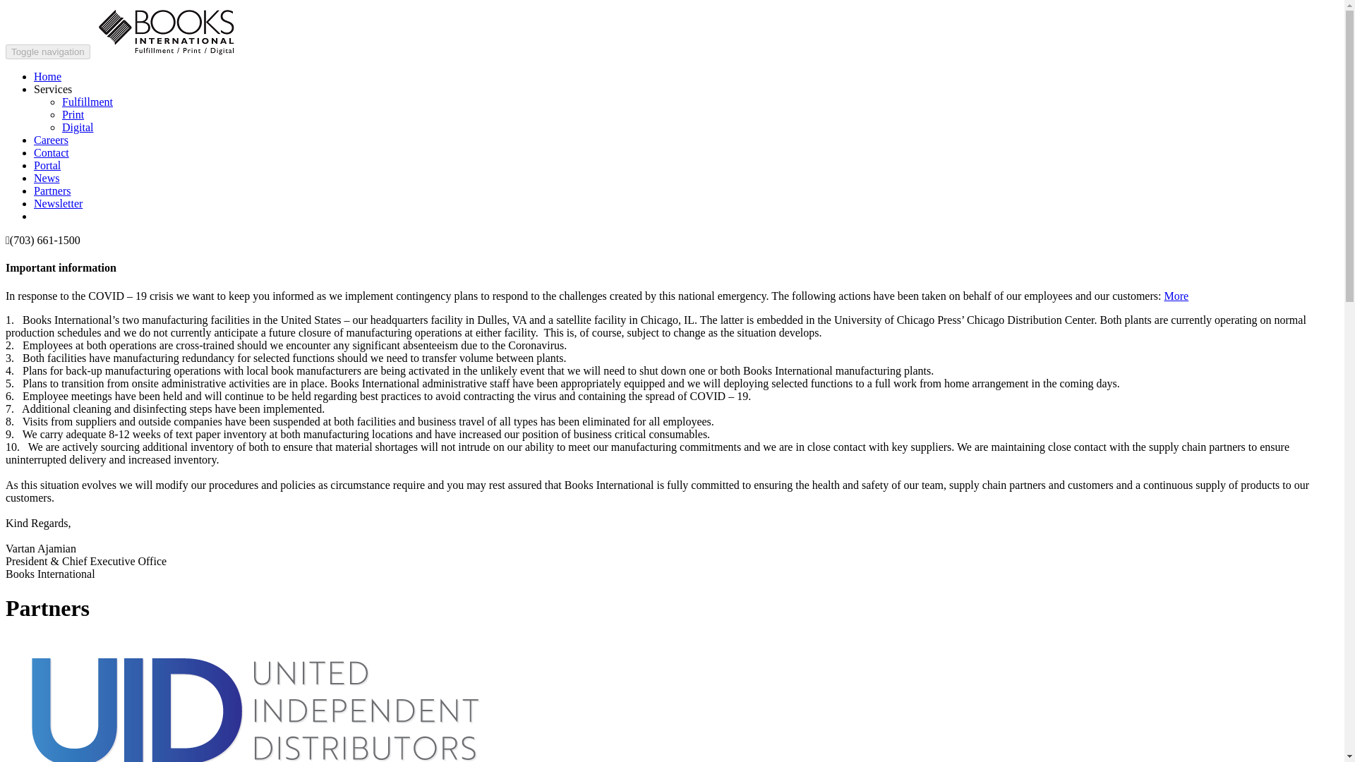  I want to click on Services, so click(52, 89).